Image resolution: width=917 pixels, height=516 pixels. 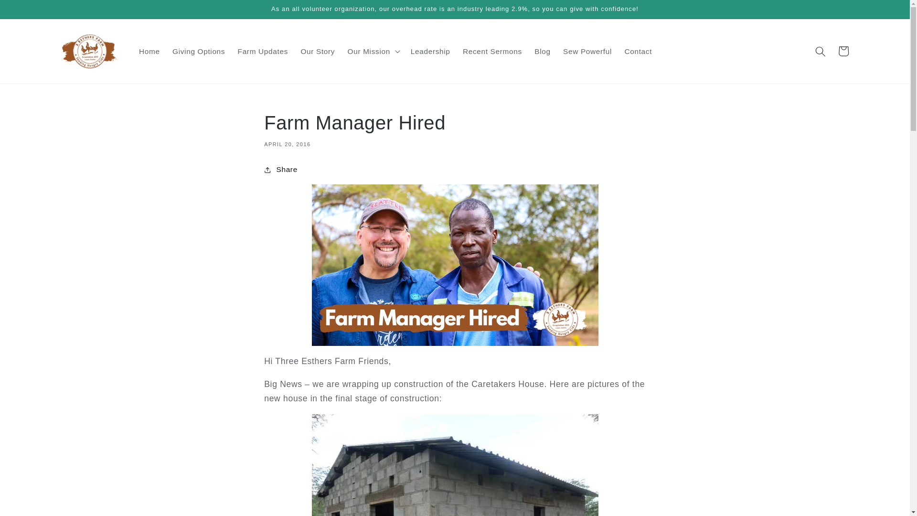 I want to click on Skip to content, so click(x=31, y=11).